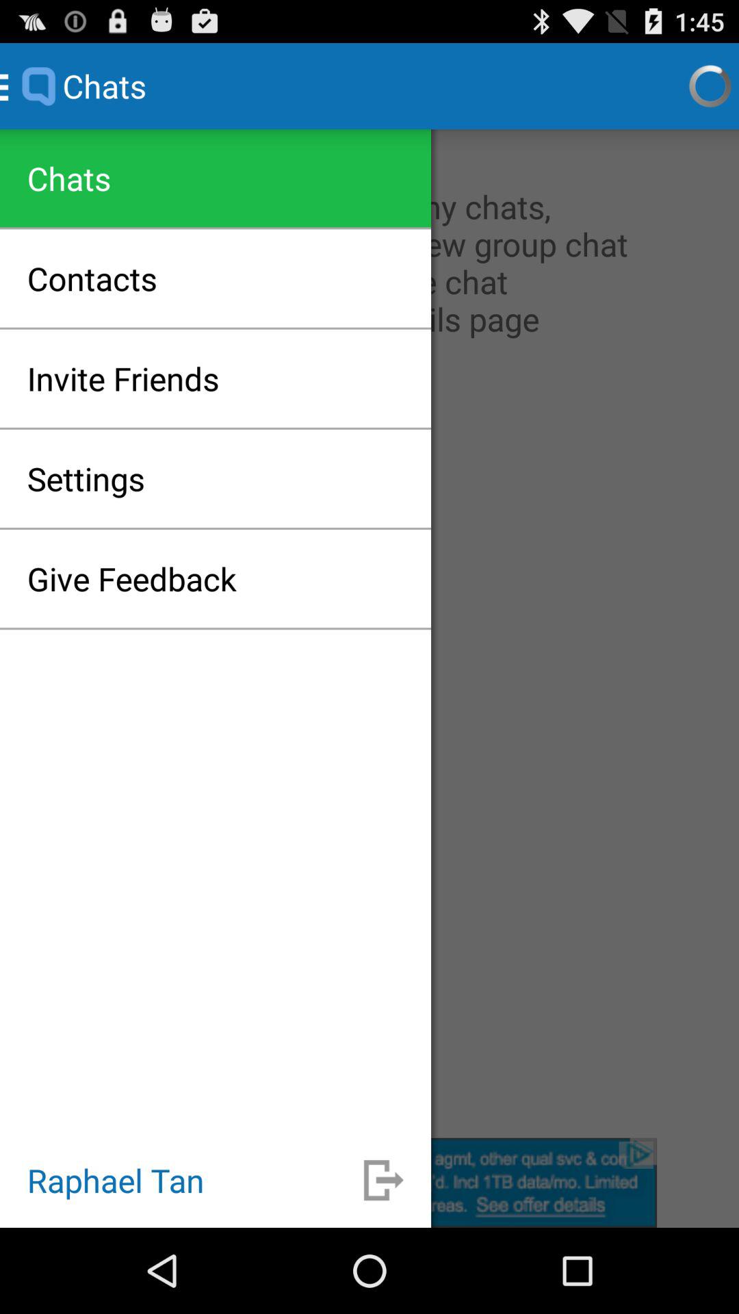 The width and height of the screenshot is (739, 1314). I want to click on click item below the invite friends app, so click(86, 478).